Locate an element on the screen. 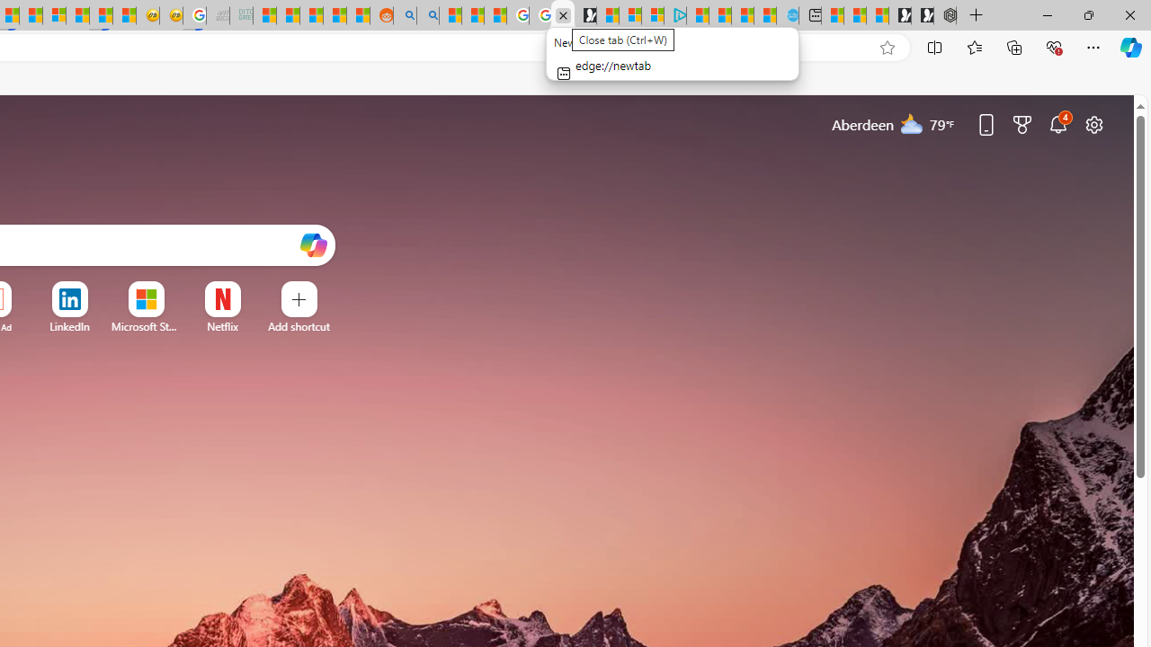  Add a site is located at coordinates (299, 326).